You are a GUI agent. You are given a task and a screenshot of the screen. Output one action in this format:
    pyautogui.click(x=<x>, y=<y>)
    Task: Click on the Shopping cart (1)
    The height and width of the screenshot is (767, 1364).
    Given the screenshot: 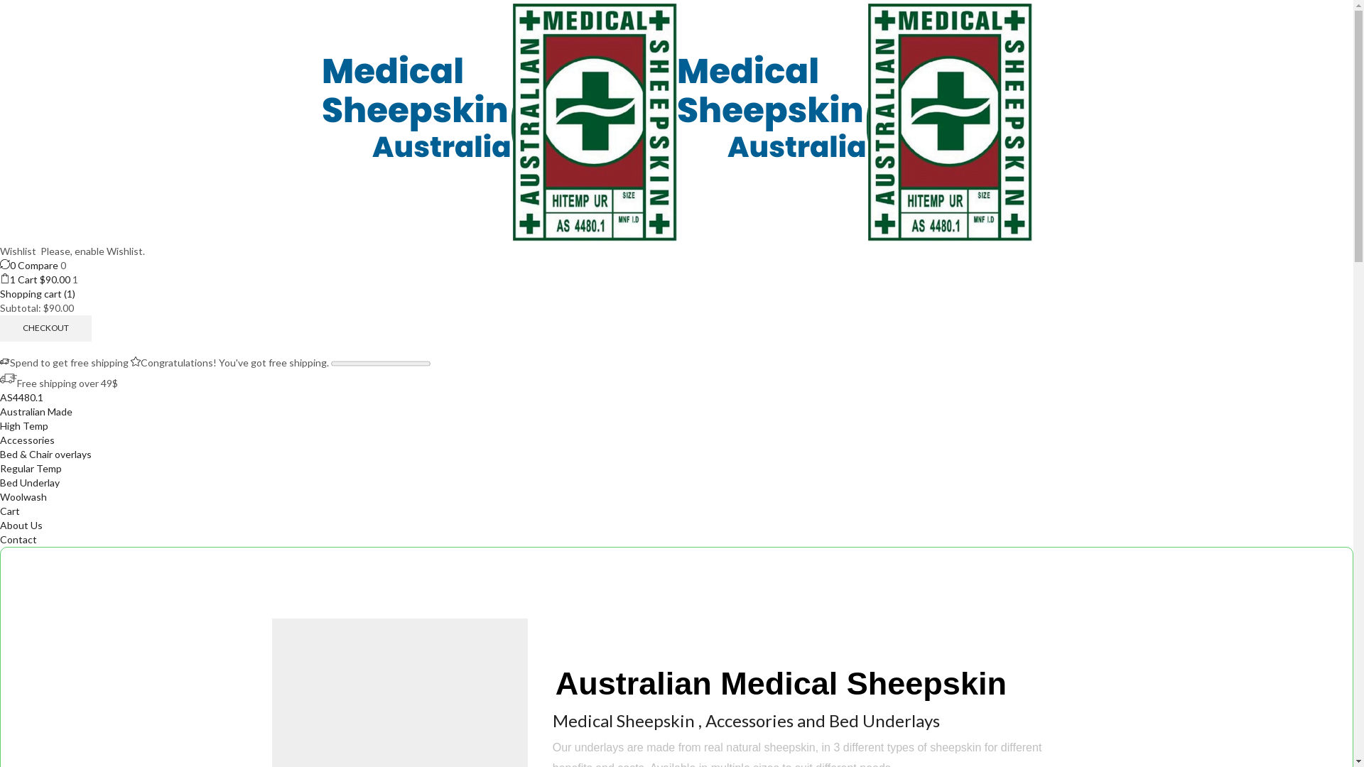 What is the action you would take?
    pyautogui.click(x=38, y=294)
    